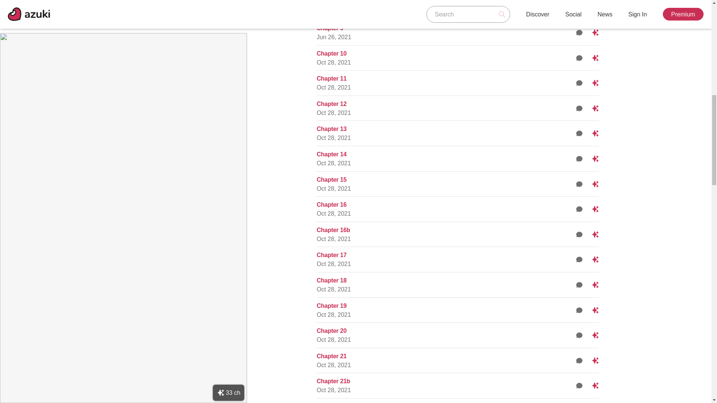 This screenshot has width=717, height=403. Describe the element at coordinates (580, 7) in the screenshot. I see `Comments` at that location.